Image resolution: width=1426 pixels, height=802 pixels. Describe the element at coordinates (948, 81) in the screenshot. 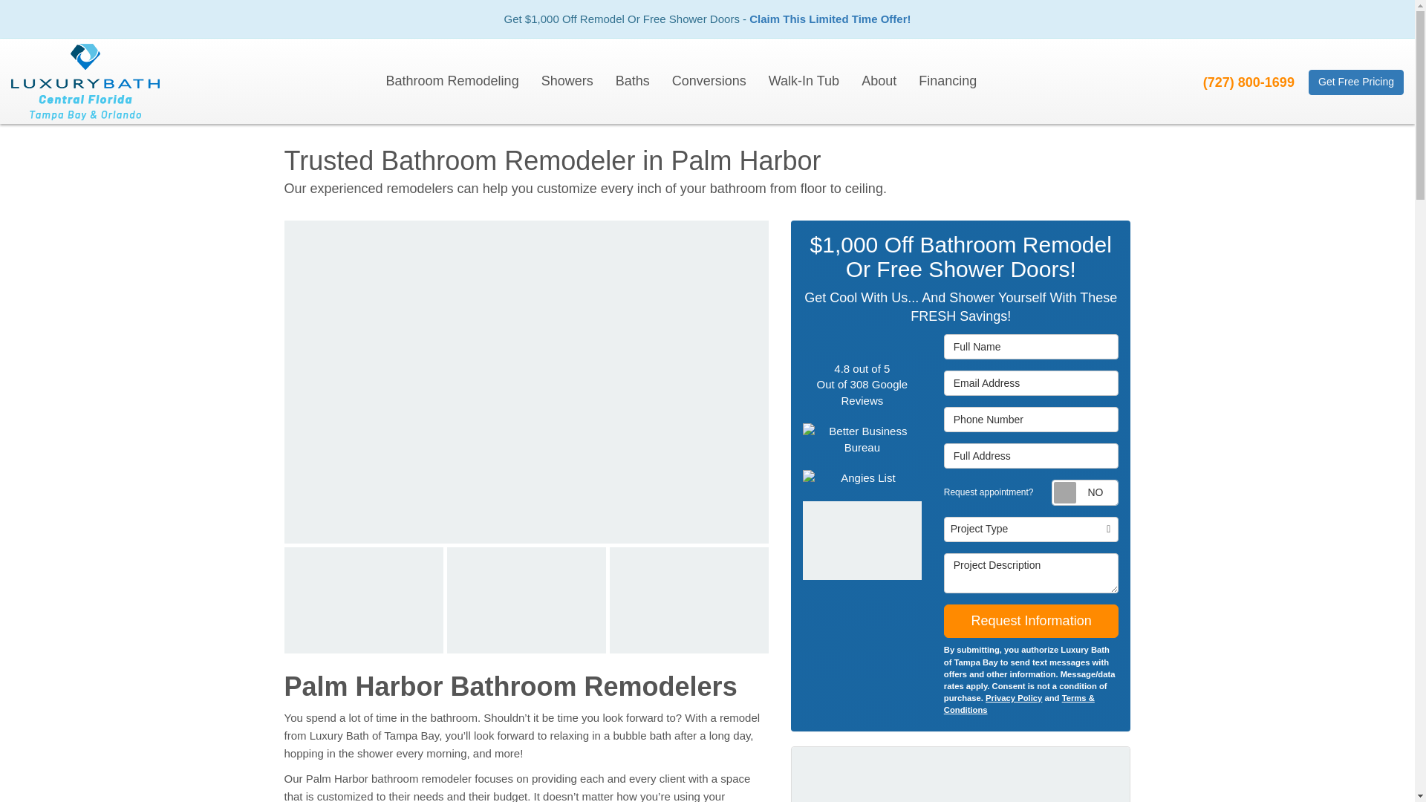

I see `Financing` at that location.